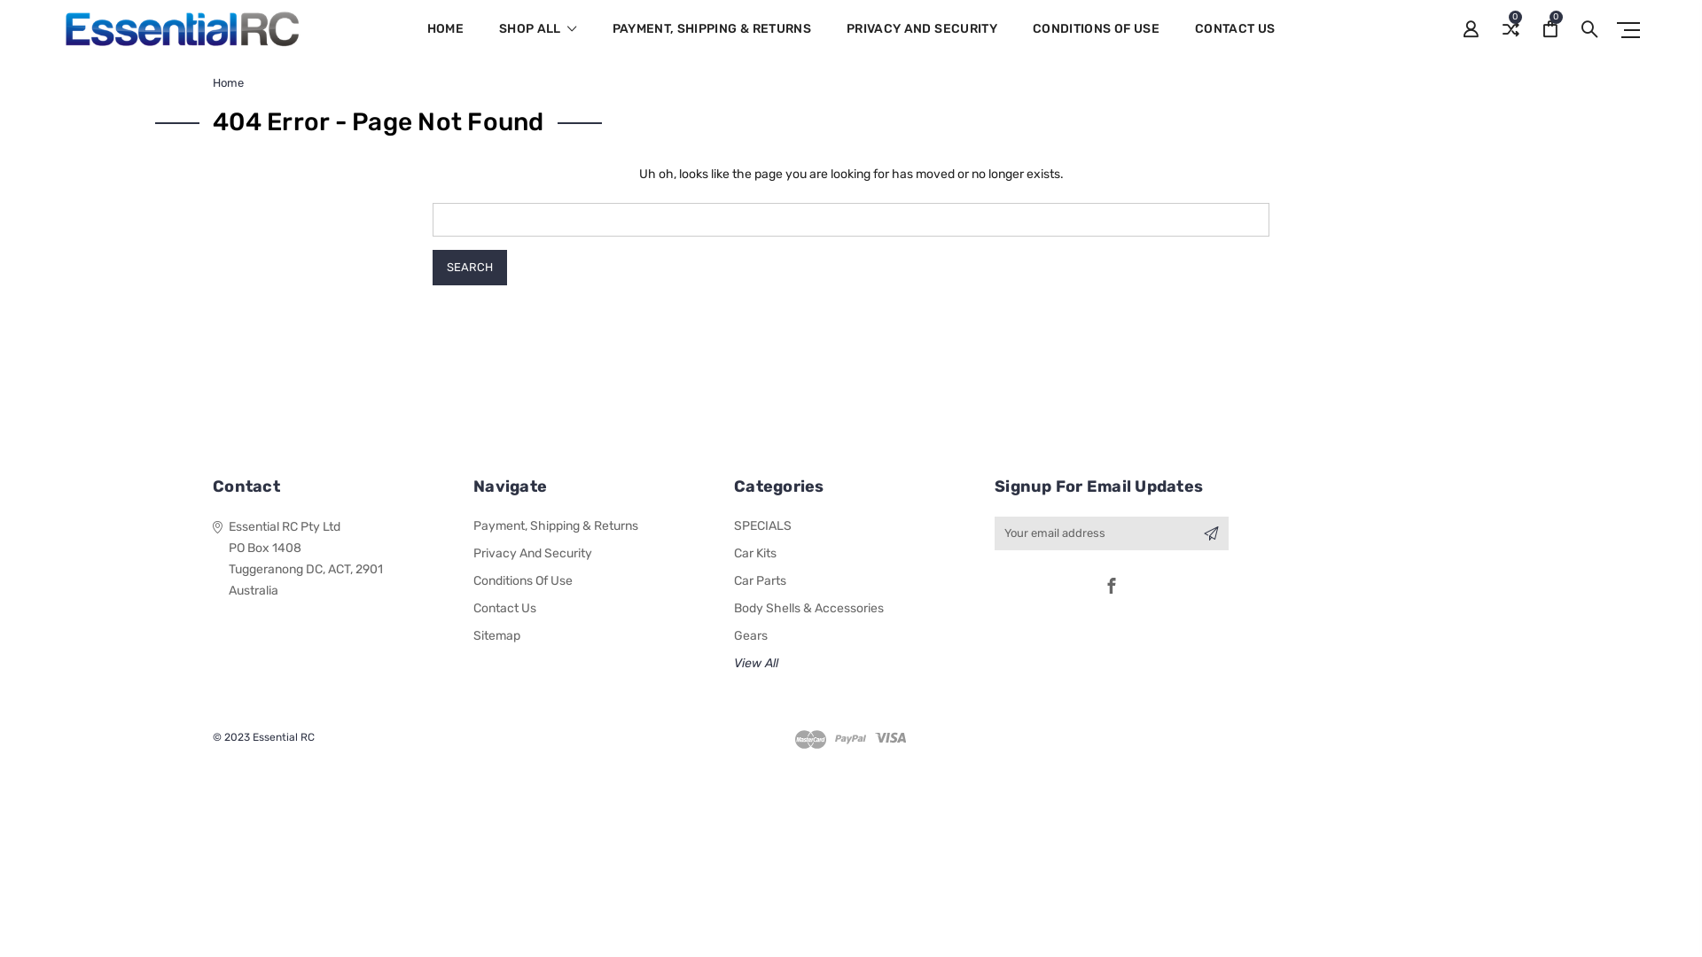  What do you see at coordinates (711, 41) in the screenshot?
I see `PAYMENT, SHIPPING & RETURNS` at bounding box center [711, 41].